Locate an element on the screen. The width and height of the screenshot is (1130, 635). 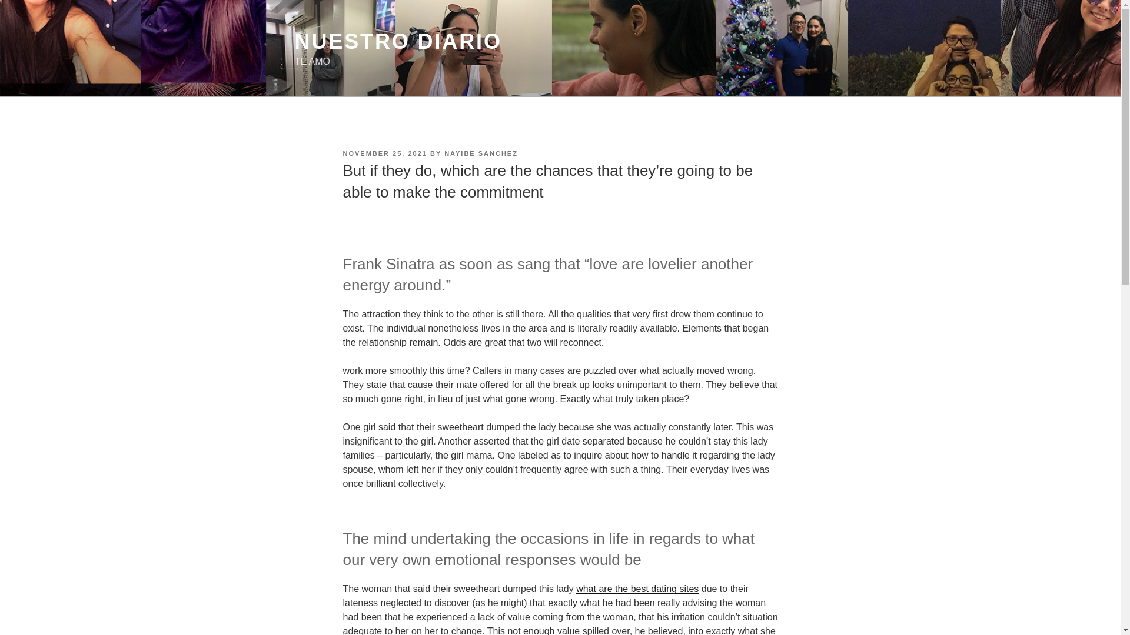
NOVEMBER 25, 2021 is located at coordinates (384, 153).